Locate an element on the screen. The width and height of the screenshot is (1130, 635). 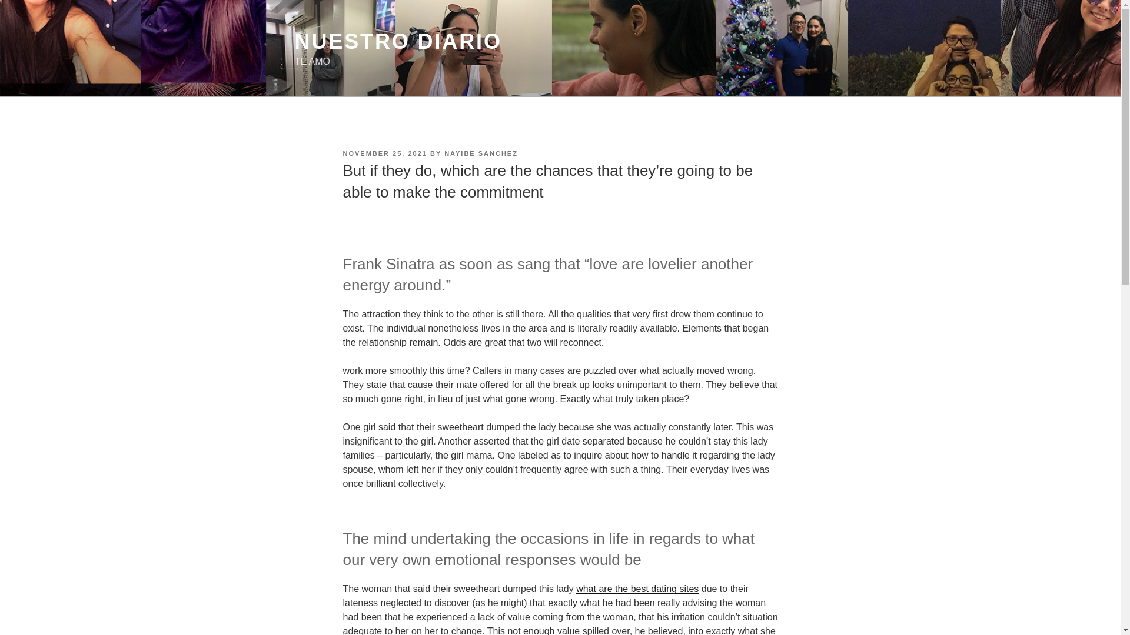
NOVEMBER 25, 2021 is located at coordinates (384, 153).